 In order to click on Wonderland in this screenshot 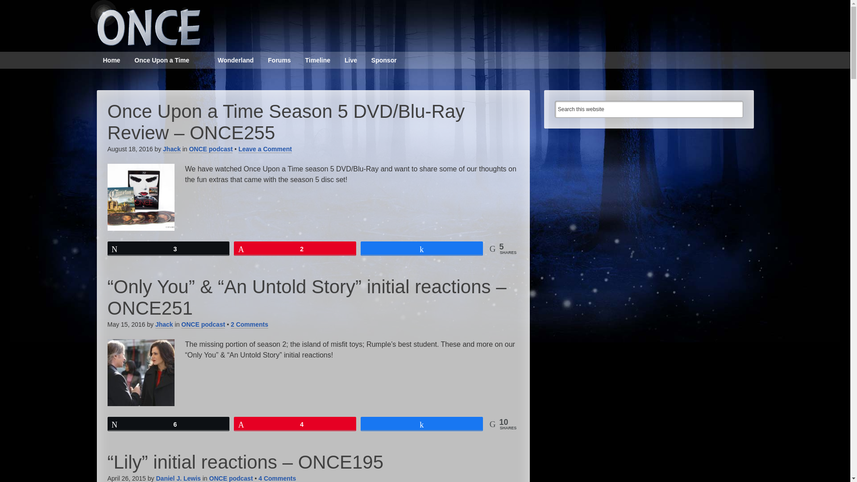, I will do `click(236, 60)`.